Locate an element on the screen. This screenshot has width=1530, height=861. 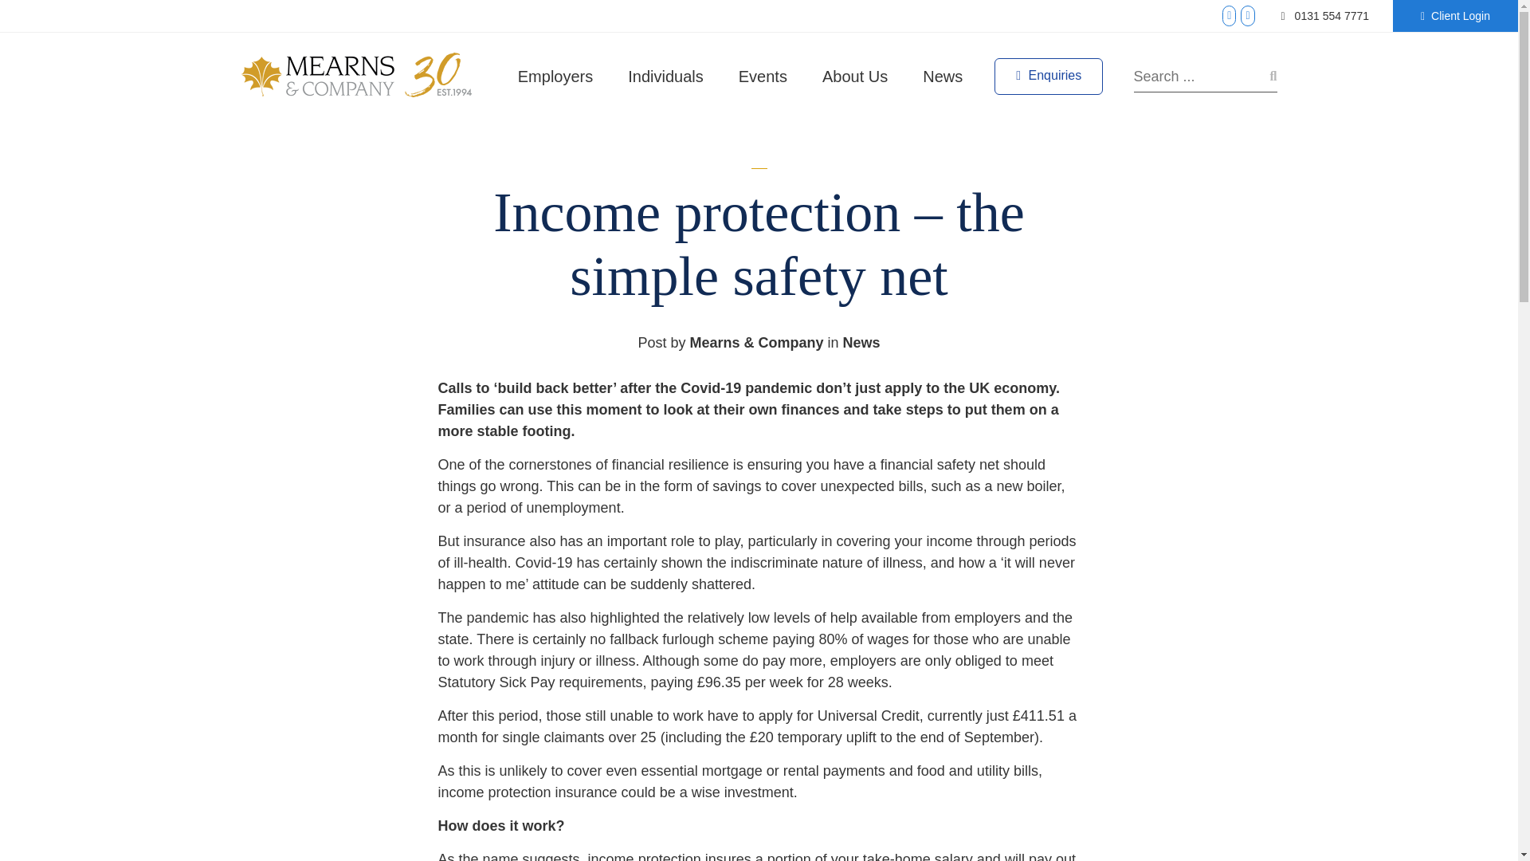
0131 554 7771 is located at coordinates (1325, 16).